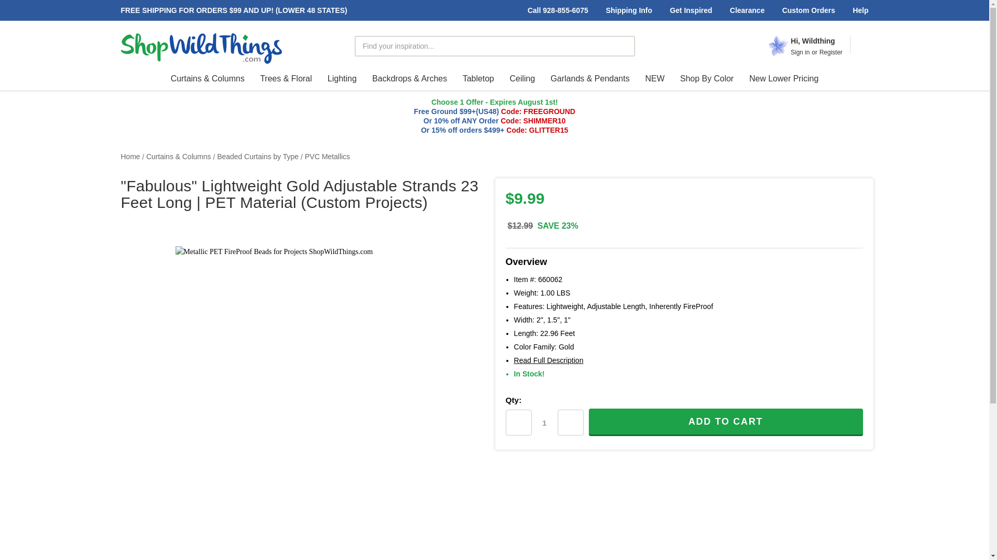  I want to click on 1, so click(544, 422).